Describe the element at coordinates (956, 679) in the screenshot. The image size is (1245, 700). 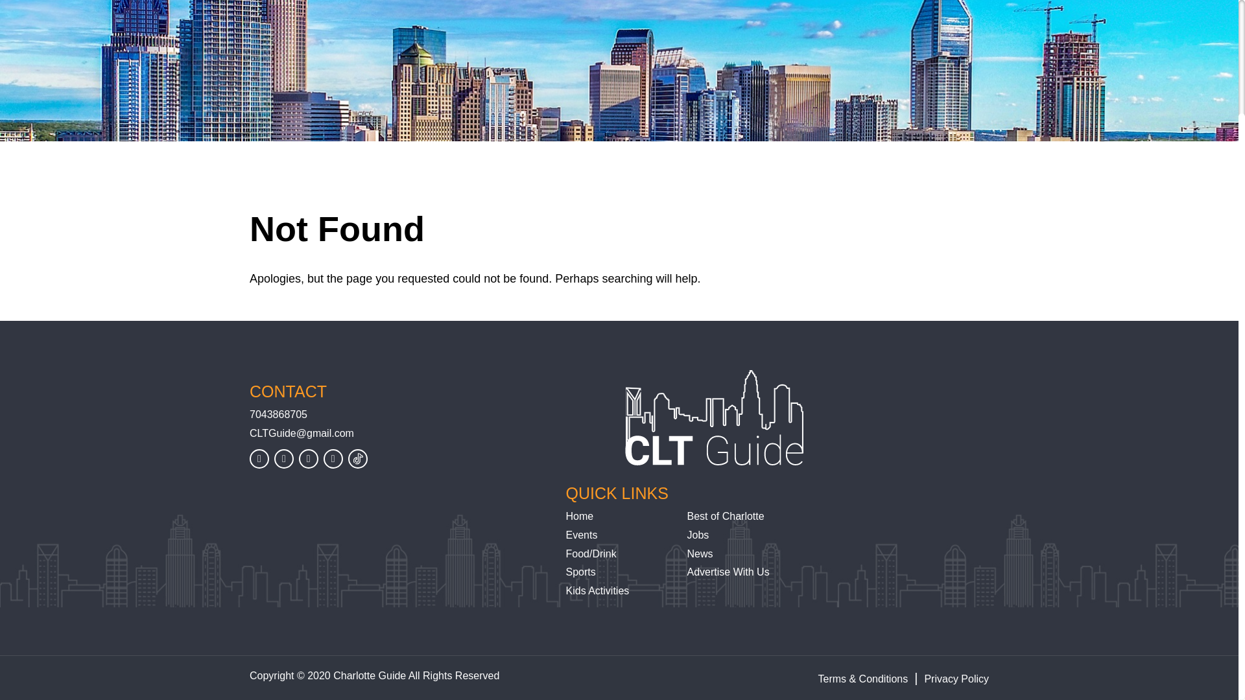
I see `Privacy Policy` at that location.